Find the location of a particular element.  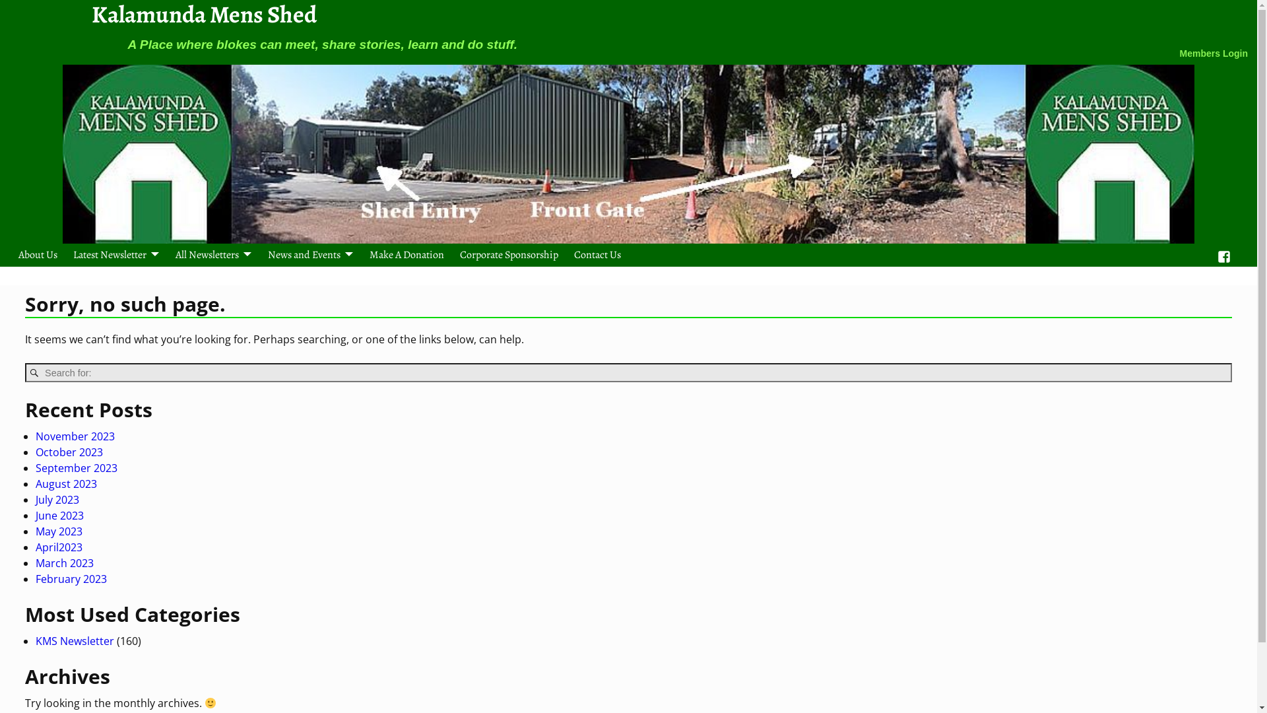

November 2023 is located at coordinates (75, 436).